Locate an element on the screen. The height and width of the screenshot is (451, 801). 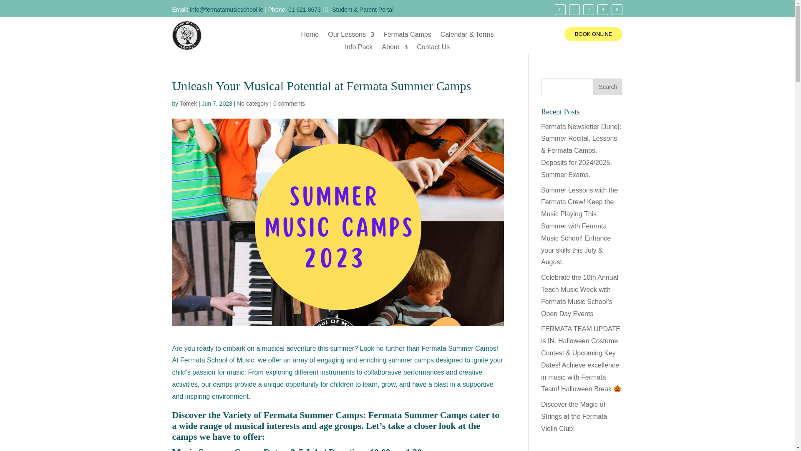
About is located at coordinates (395, 48).